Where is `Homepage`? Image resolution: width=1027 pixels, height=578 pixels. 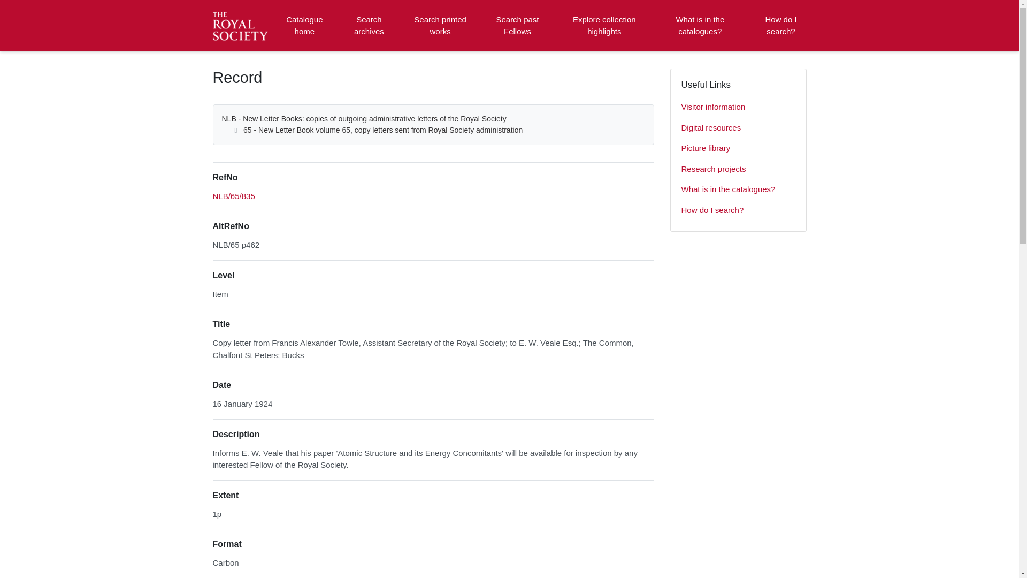
Homepage is located at coordinates (242, 26).